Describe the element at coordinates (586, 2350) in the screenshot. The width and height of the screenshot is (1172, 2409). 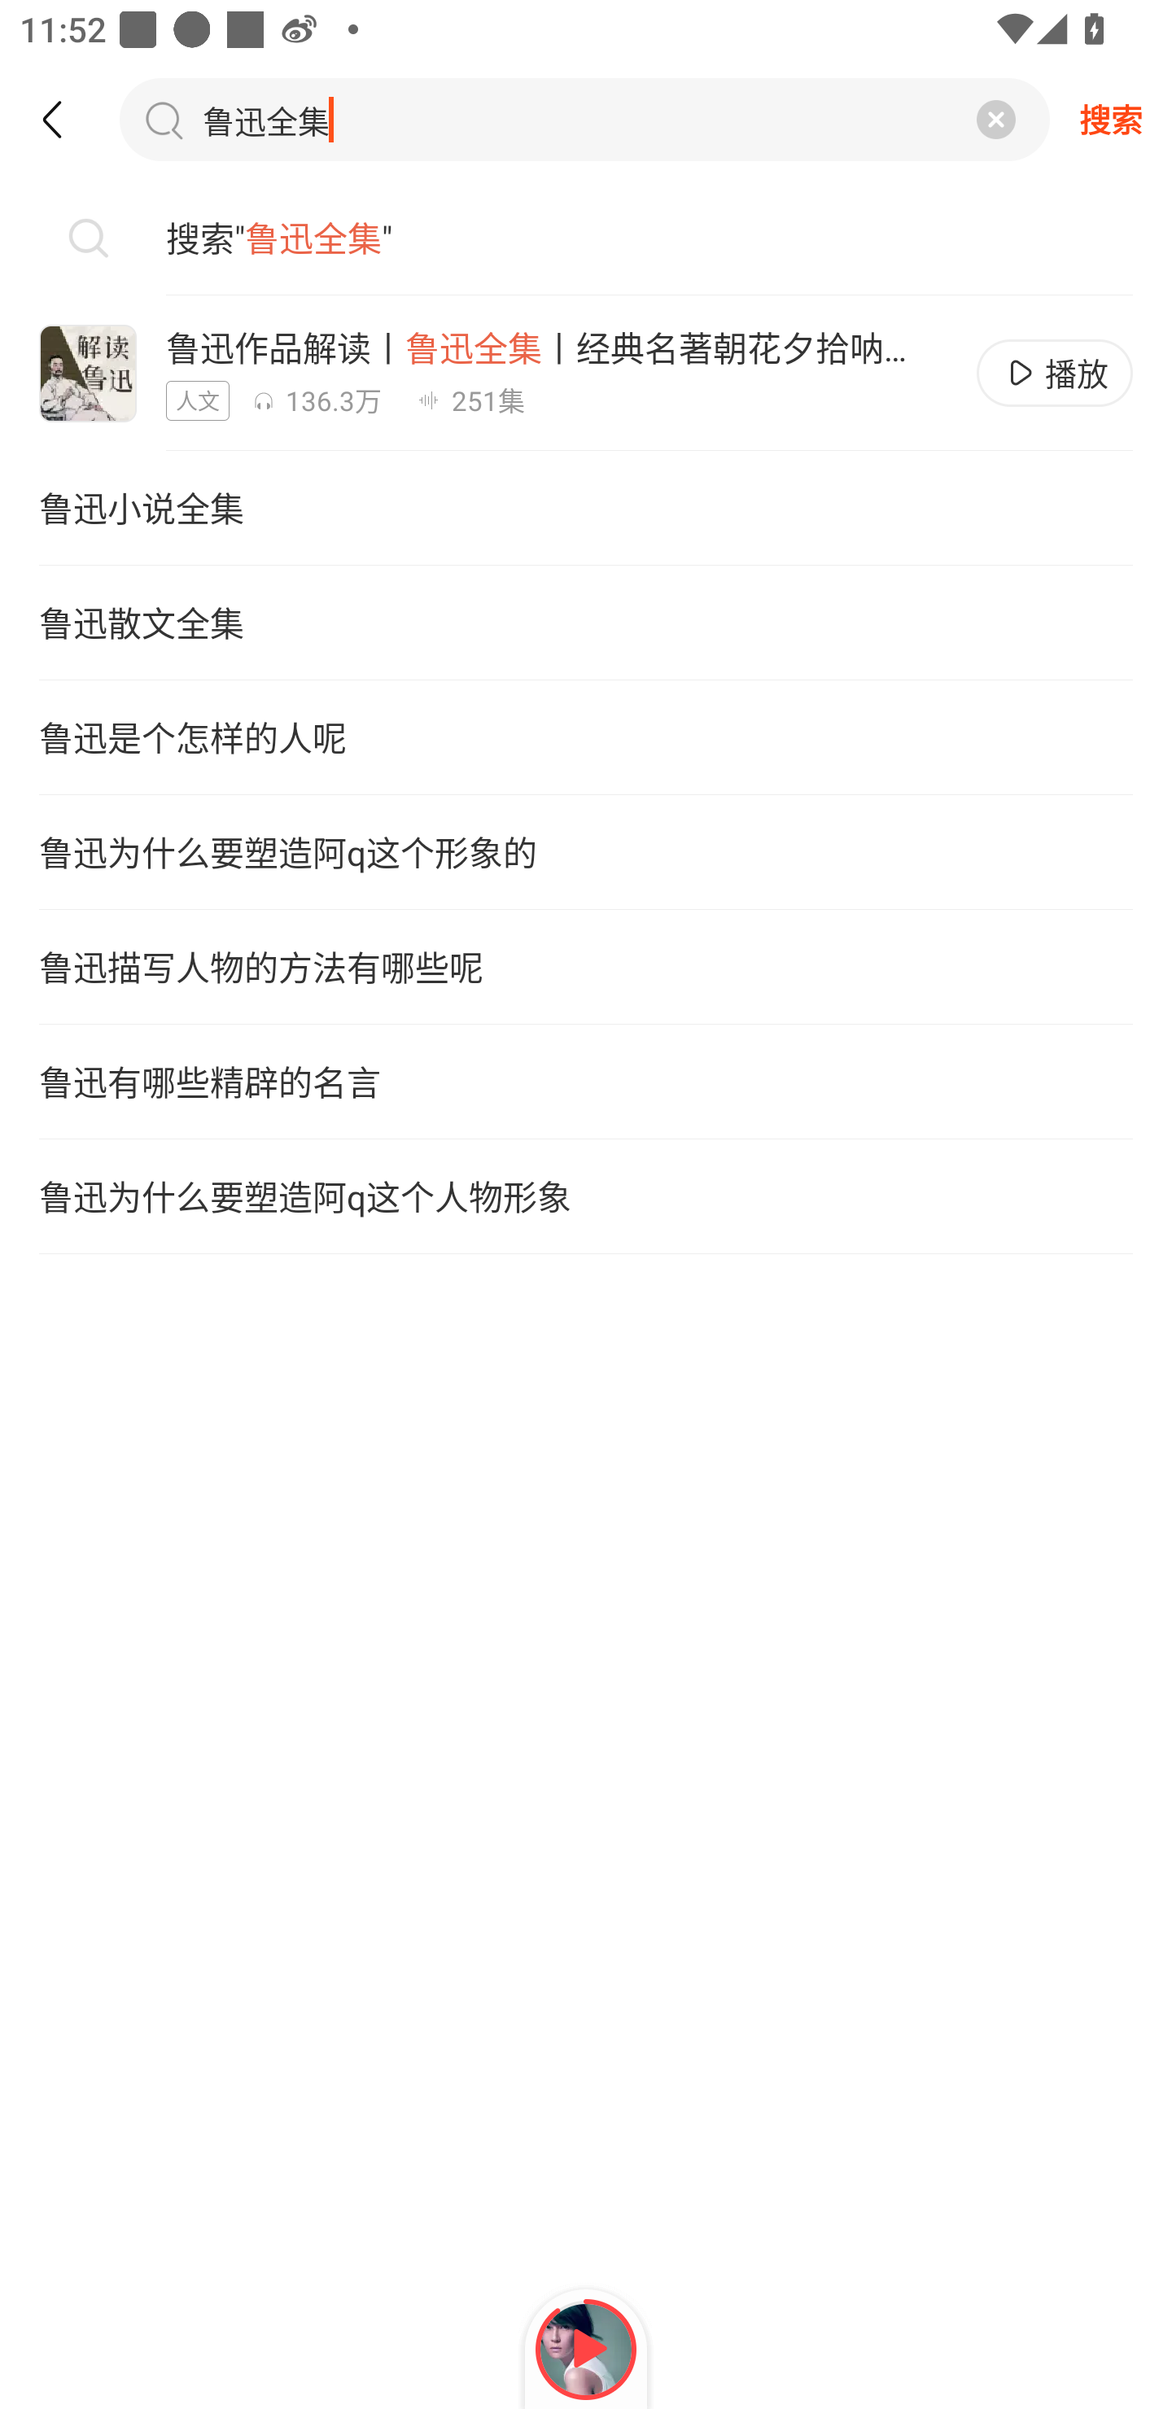
I see `继续播放Alpha-橘子海OrangeOcean` at that location.